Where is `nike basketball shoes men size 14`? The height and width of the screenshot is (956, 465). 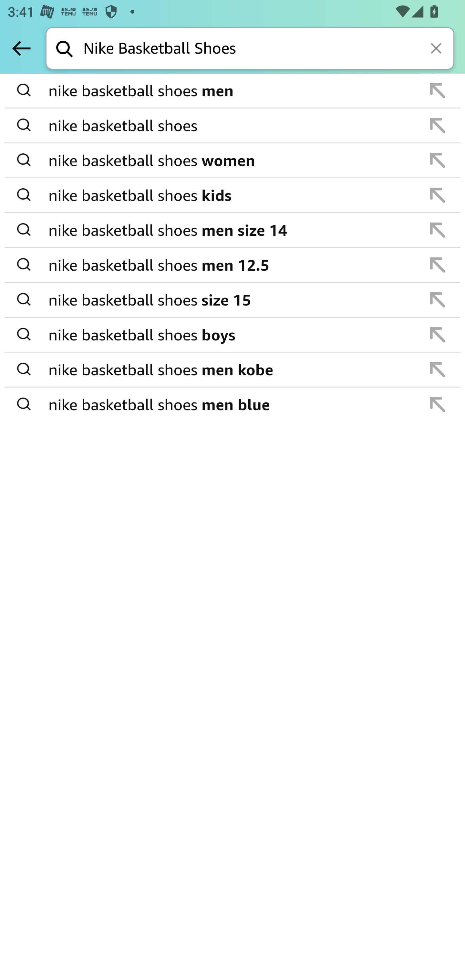 nike basketball shoes men size 14 is located at coordinates (233, 230).